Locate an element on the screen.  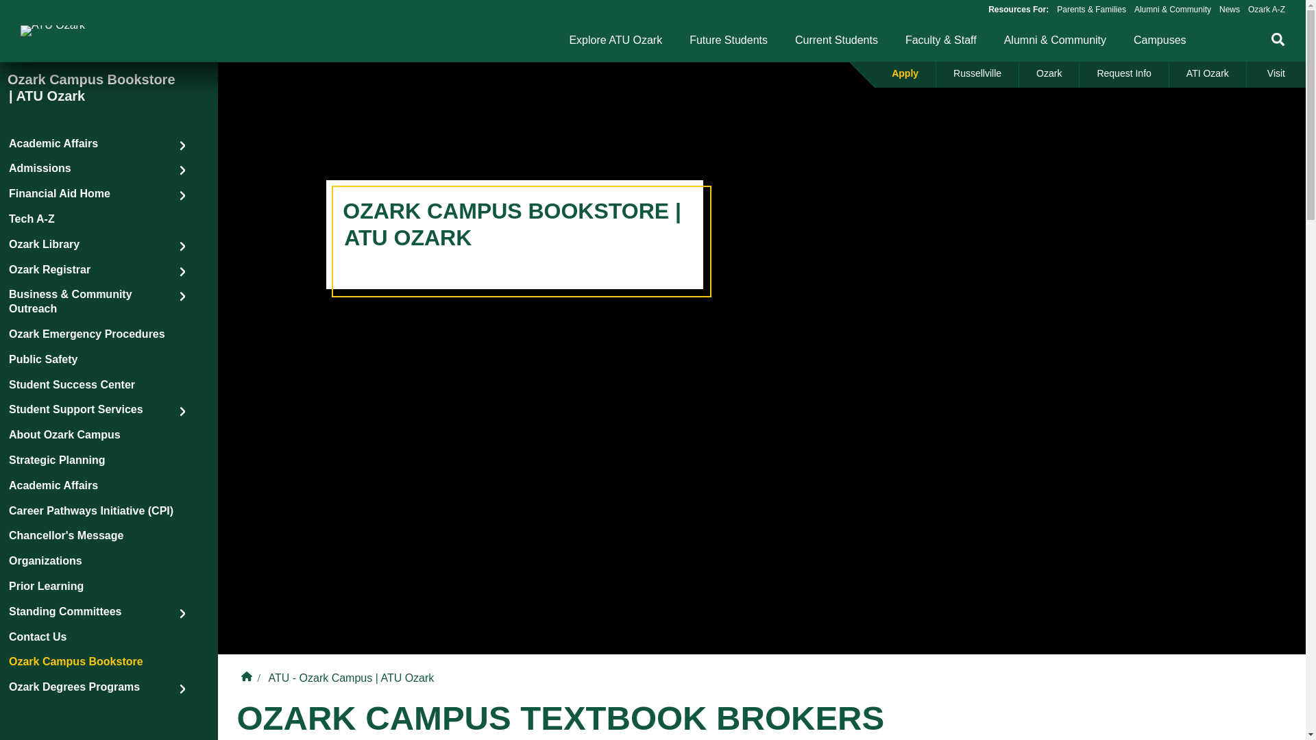
Future Students is located at coordinates (728, 40).